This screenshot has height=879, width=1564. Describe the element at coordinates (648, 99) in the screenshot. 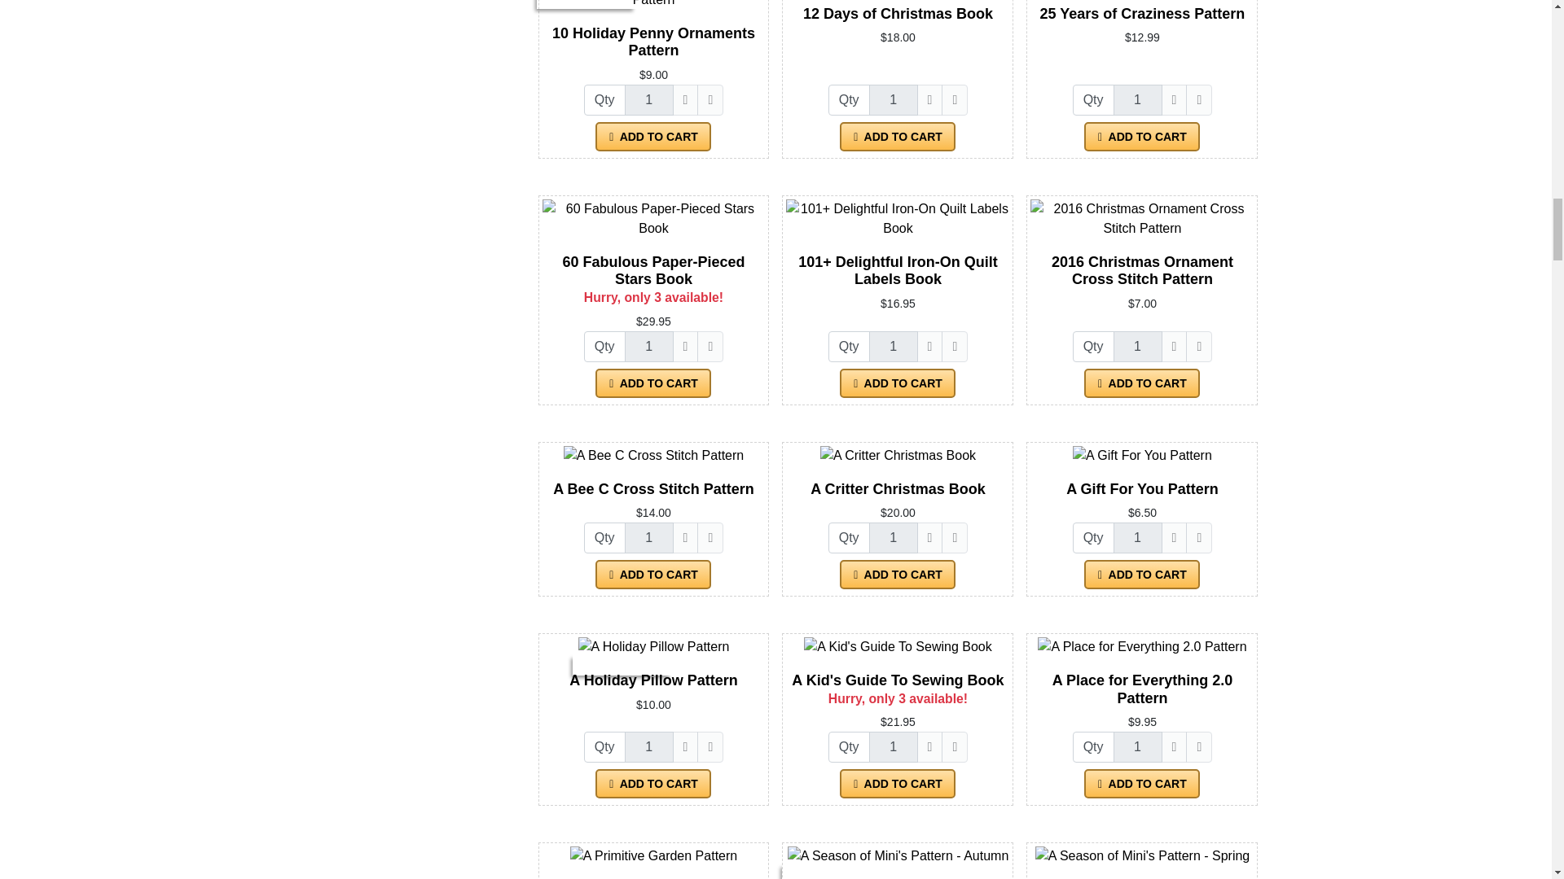

I see `1` at that location.